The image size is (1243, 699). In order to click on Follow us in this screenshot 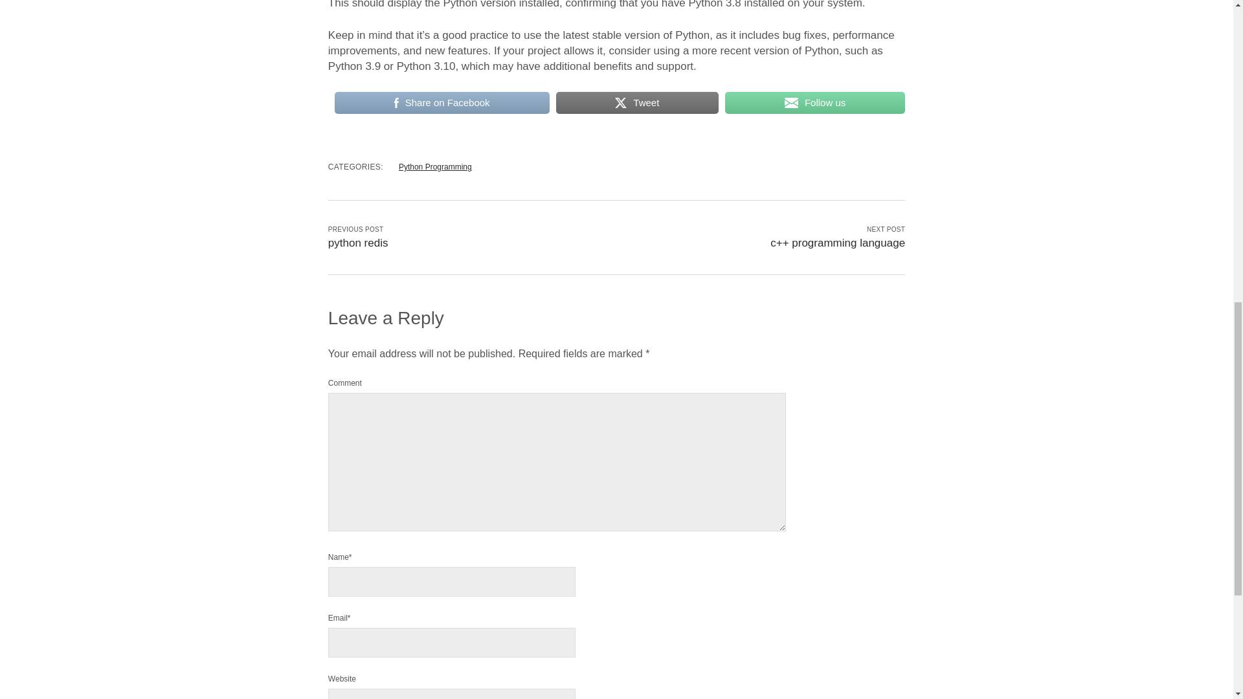, I will do `click(814, 103)`.